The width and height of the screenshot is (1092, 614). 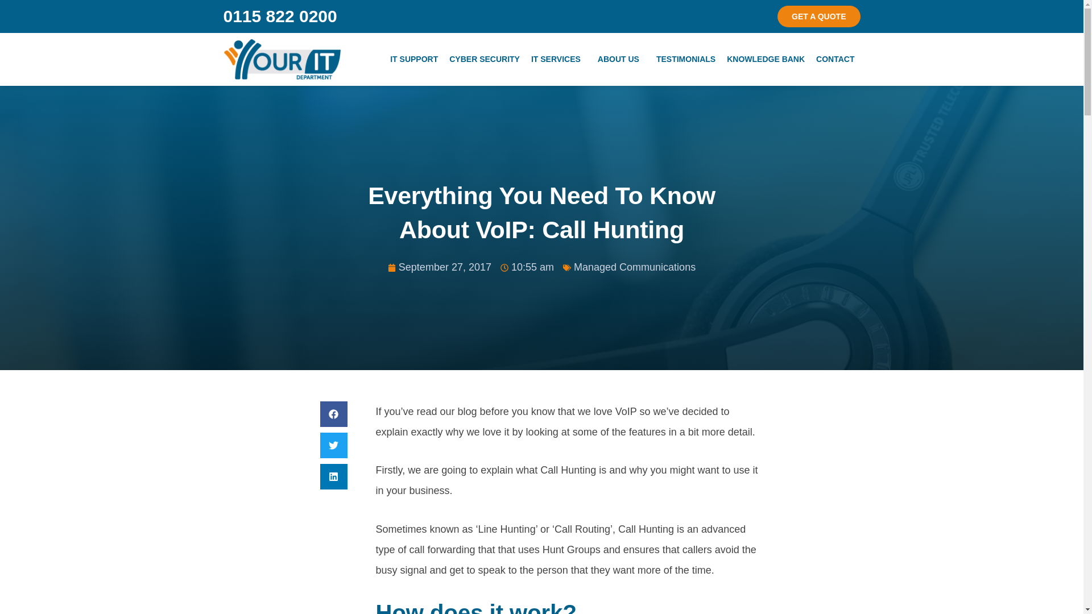 What do you see at coordinates (766, 59) in the screenshot?
I see `KNOWLEDGE BANK` at bounding box center [766, 59].